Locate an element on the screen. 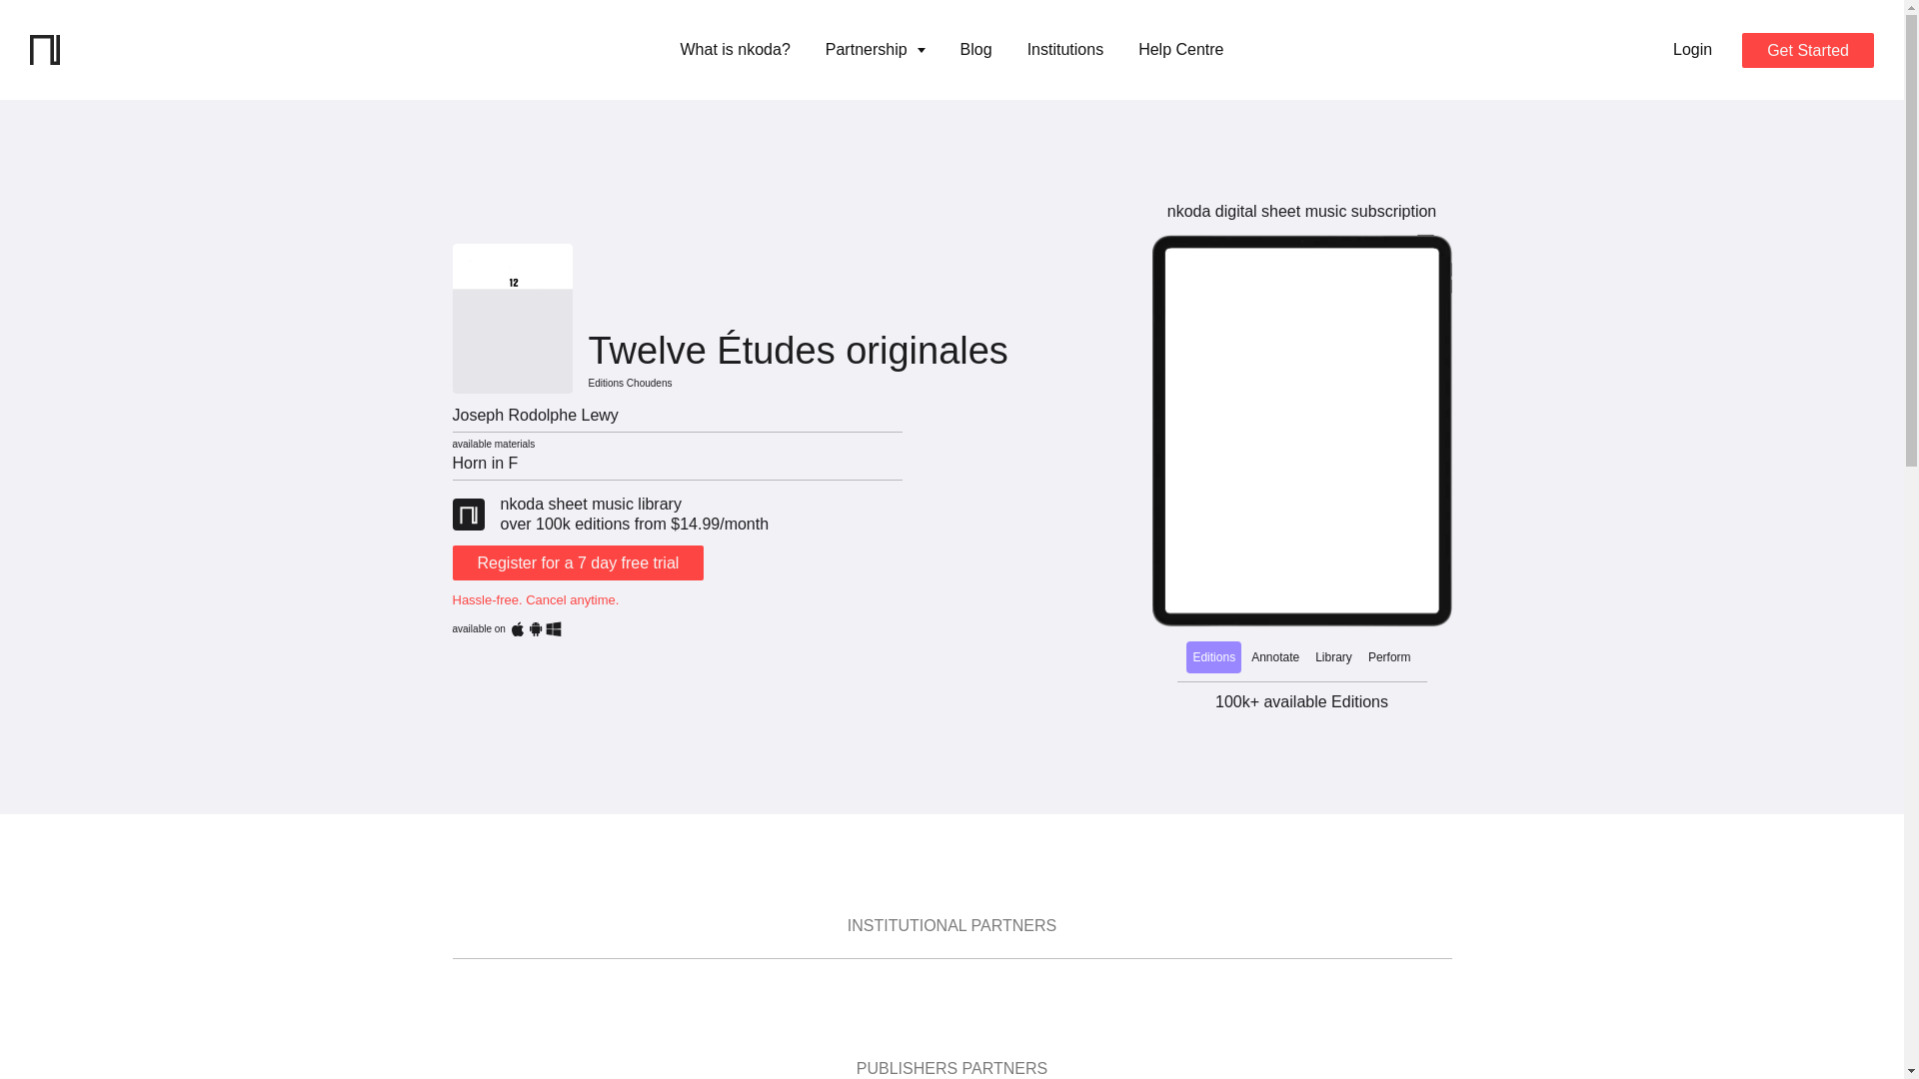 Image resolution: width=1919 pixels, height=1079 pixels. Partnership is located at coordinates (875, 49).